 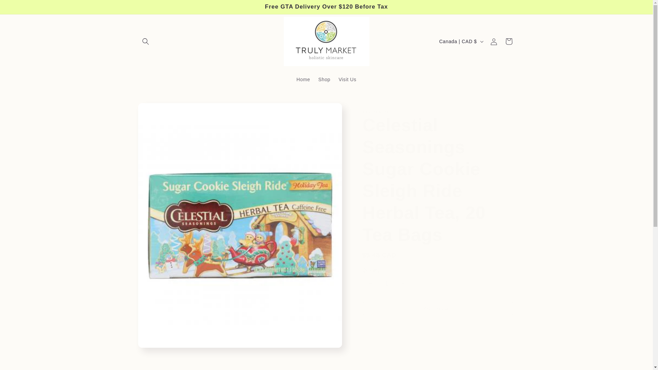 I want to click on Log in, so click(x=493, y=41).